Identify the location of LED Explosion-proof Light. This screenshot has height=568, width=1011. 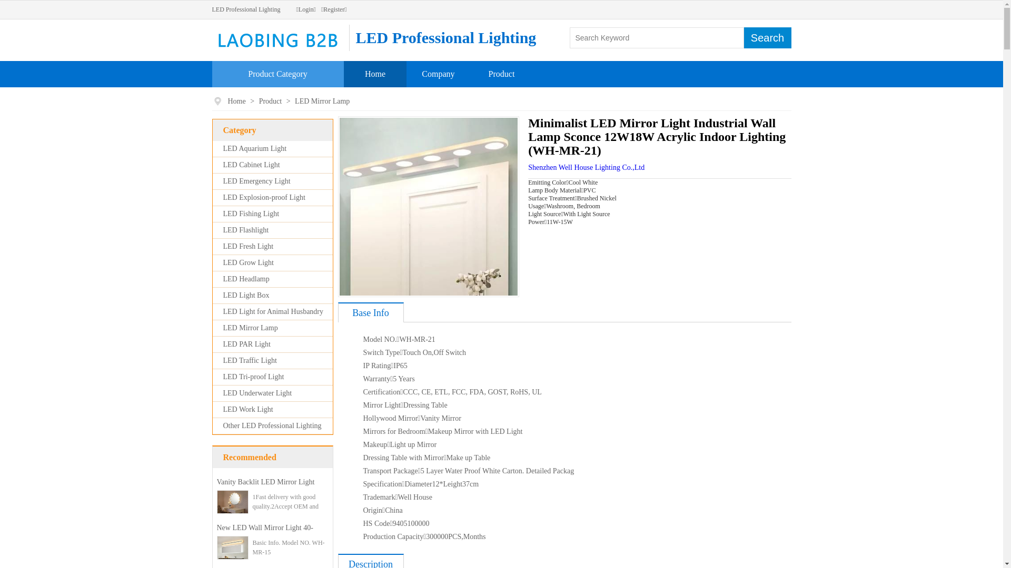
(264, 198).